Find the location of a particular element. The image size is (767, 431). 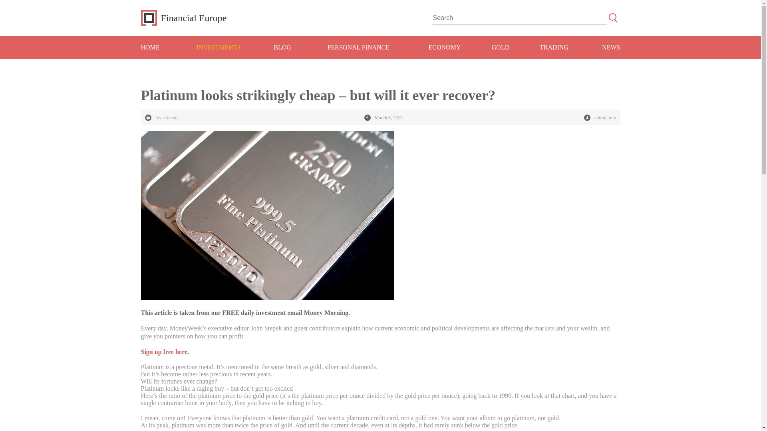

Sign up free here is located at coordinates (164, 351).